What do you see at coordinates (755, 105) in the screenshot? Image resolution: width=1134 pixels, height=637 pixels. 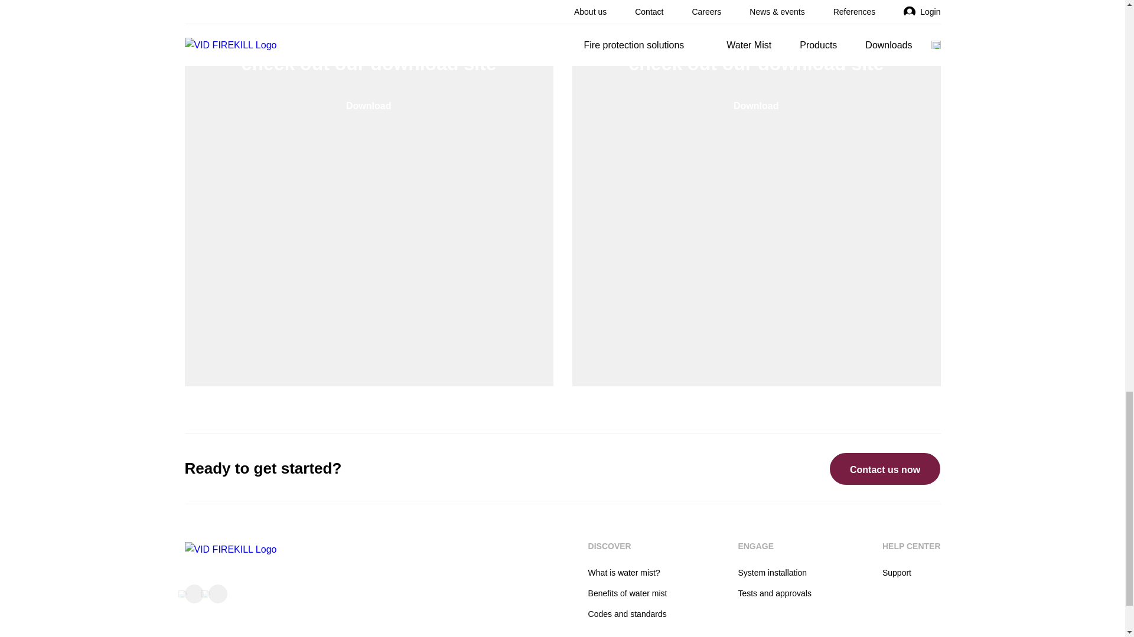 I see `Download` at bounding box center [755, 105].